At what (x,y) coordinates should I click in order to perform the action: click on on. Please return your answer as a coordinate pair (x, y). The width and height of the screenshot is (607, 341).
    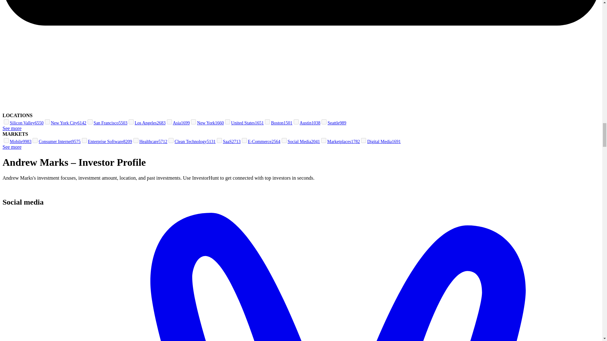
    Looking at the image, I should click on (219, 140).